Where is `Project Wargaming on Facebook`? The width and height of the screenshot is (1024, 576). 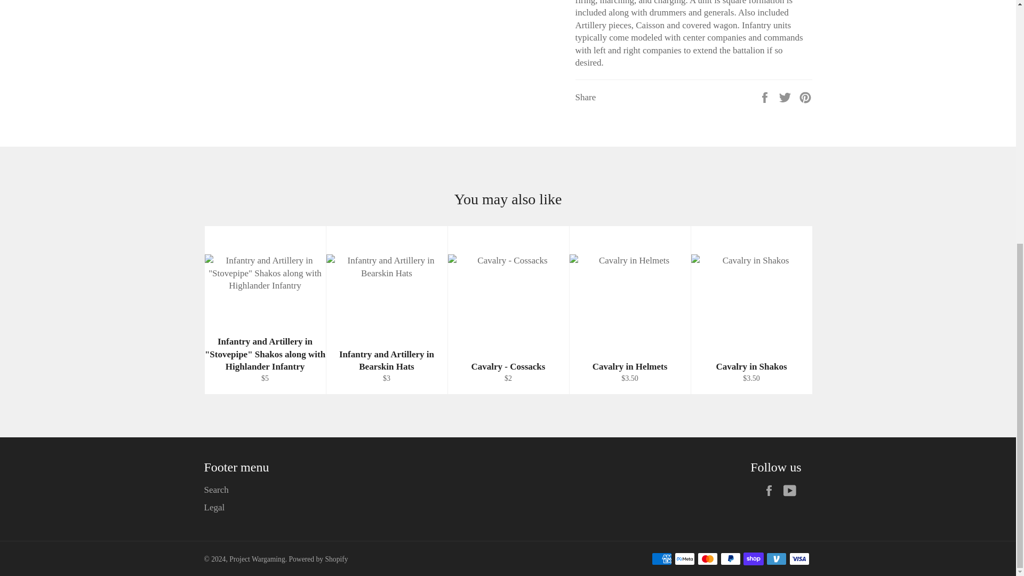
Project Wargaming on Facebook is located at coordinates (771, 491).